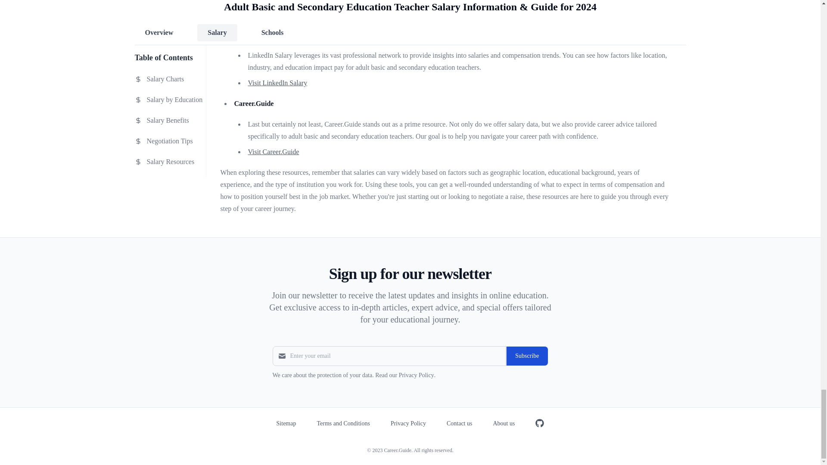 The image size is (827, 465). I want to click on Terms and Conditions, so click(343, 424).